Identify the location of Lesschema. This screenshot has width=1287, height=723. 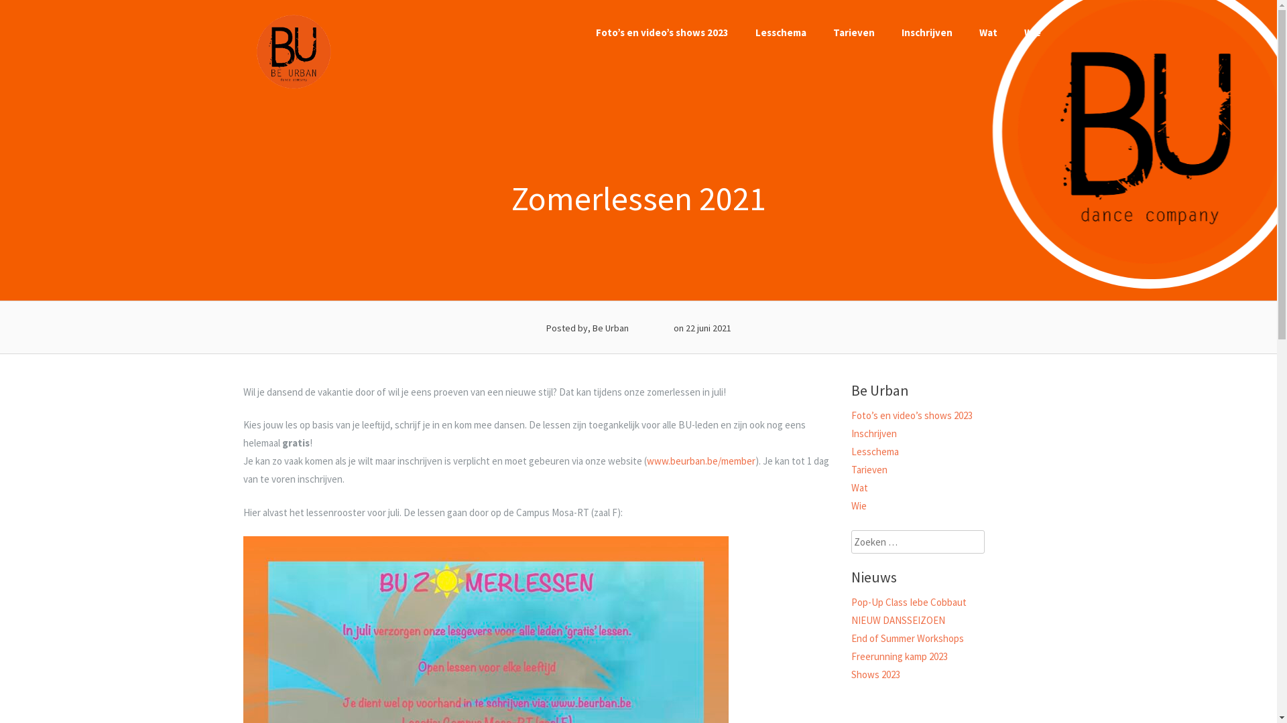
(875, 451).